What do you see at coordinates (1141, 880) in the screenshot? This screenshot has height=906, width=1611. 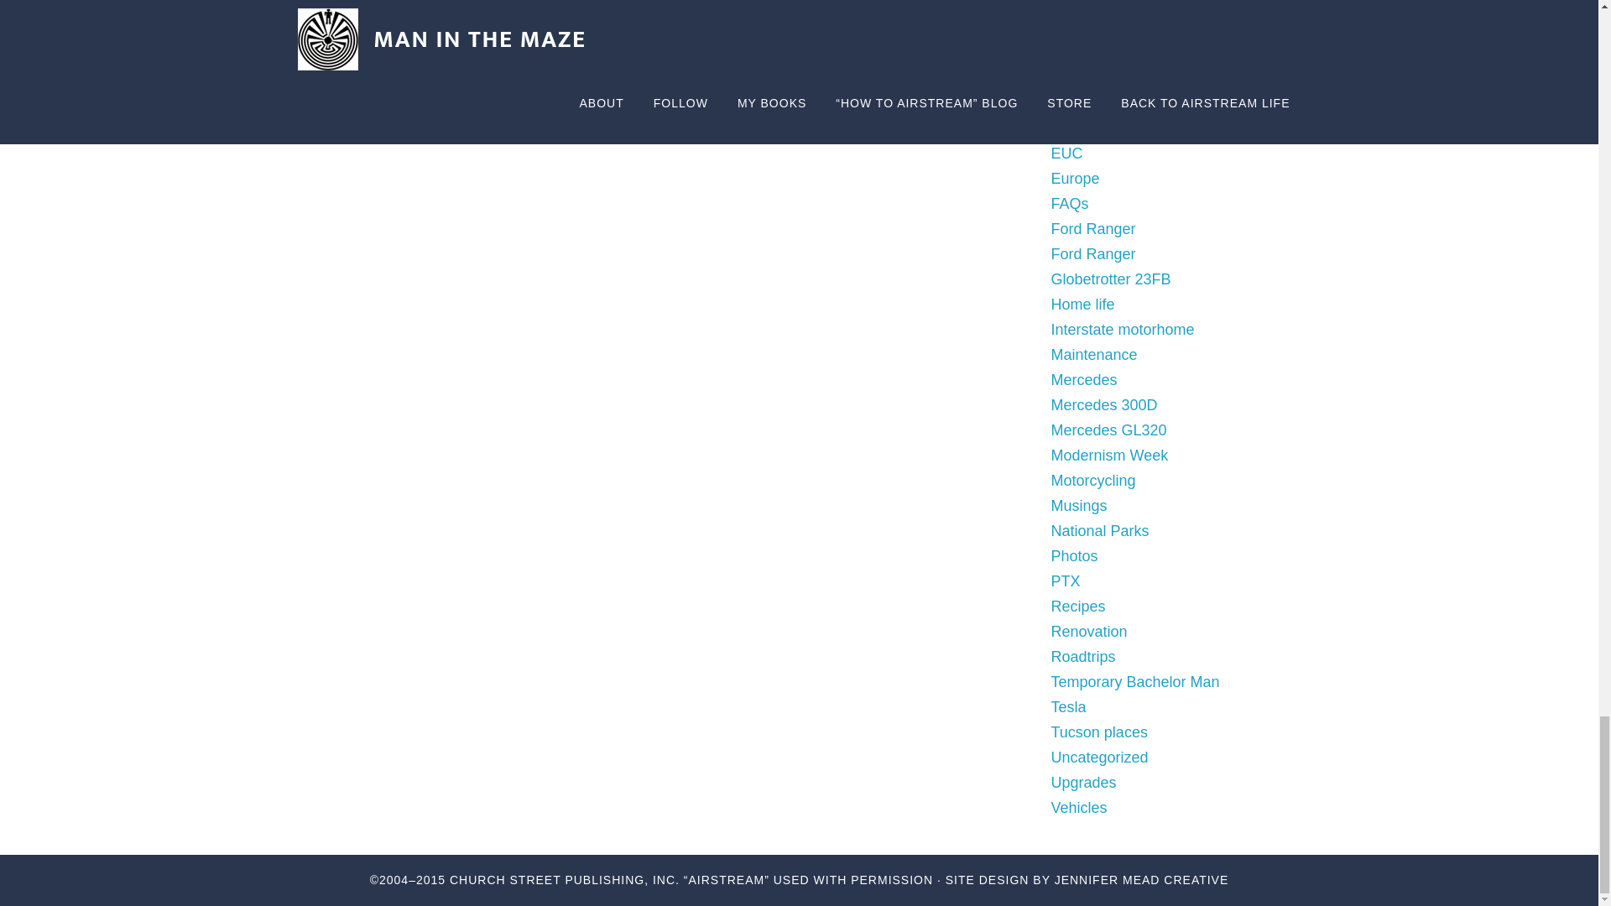 I see `Jennifer Mead Creative` at bounding box center [1141, 880].